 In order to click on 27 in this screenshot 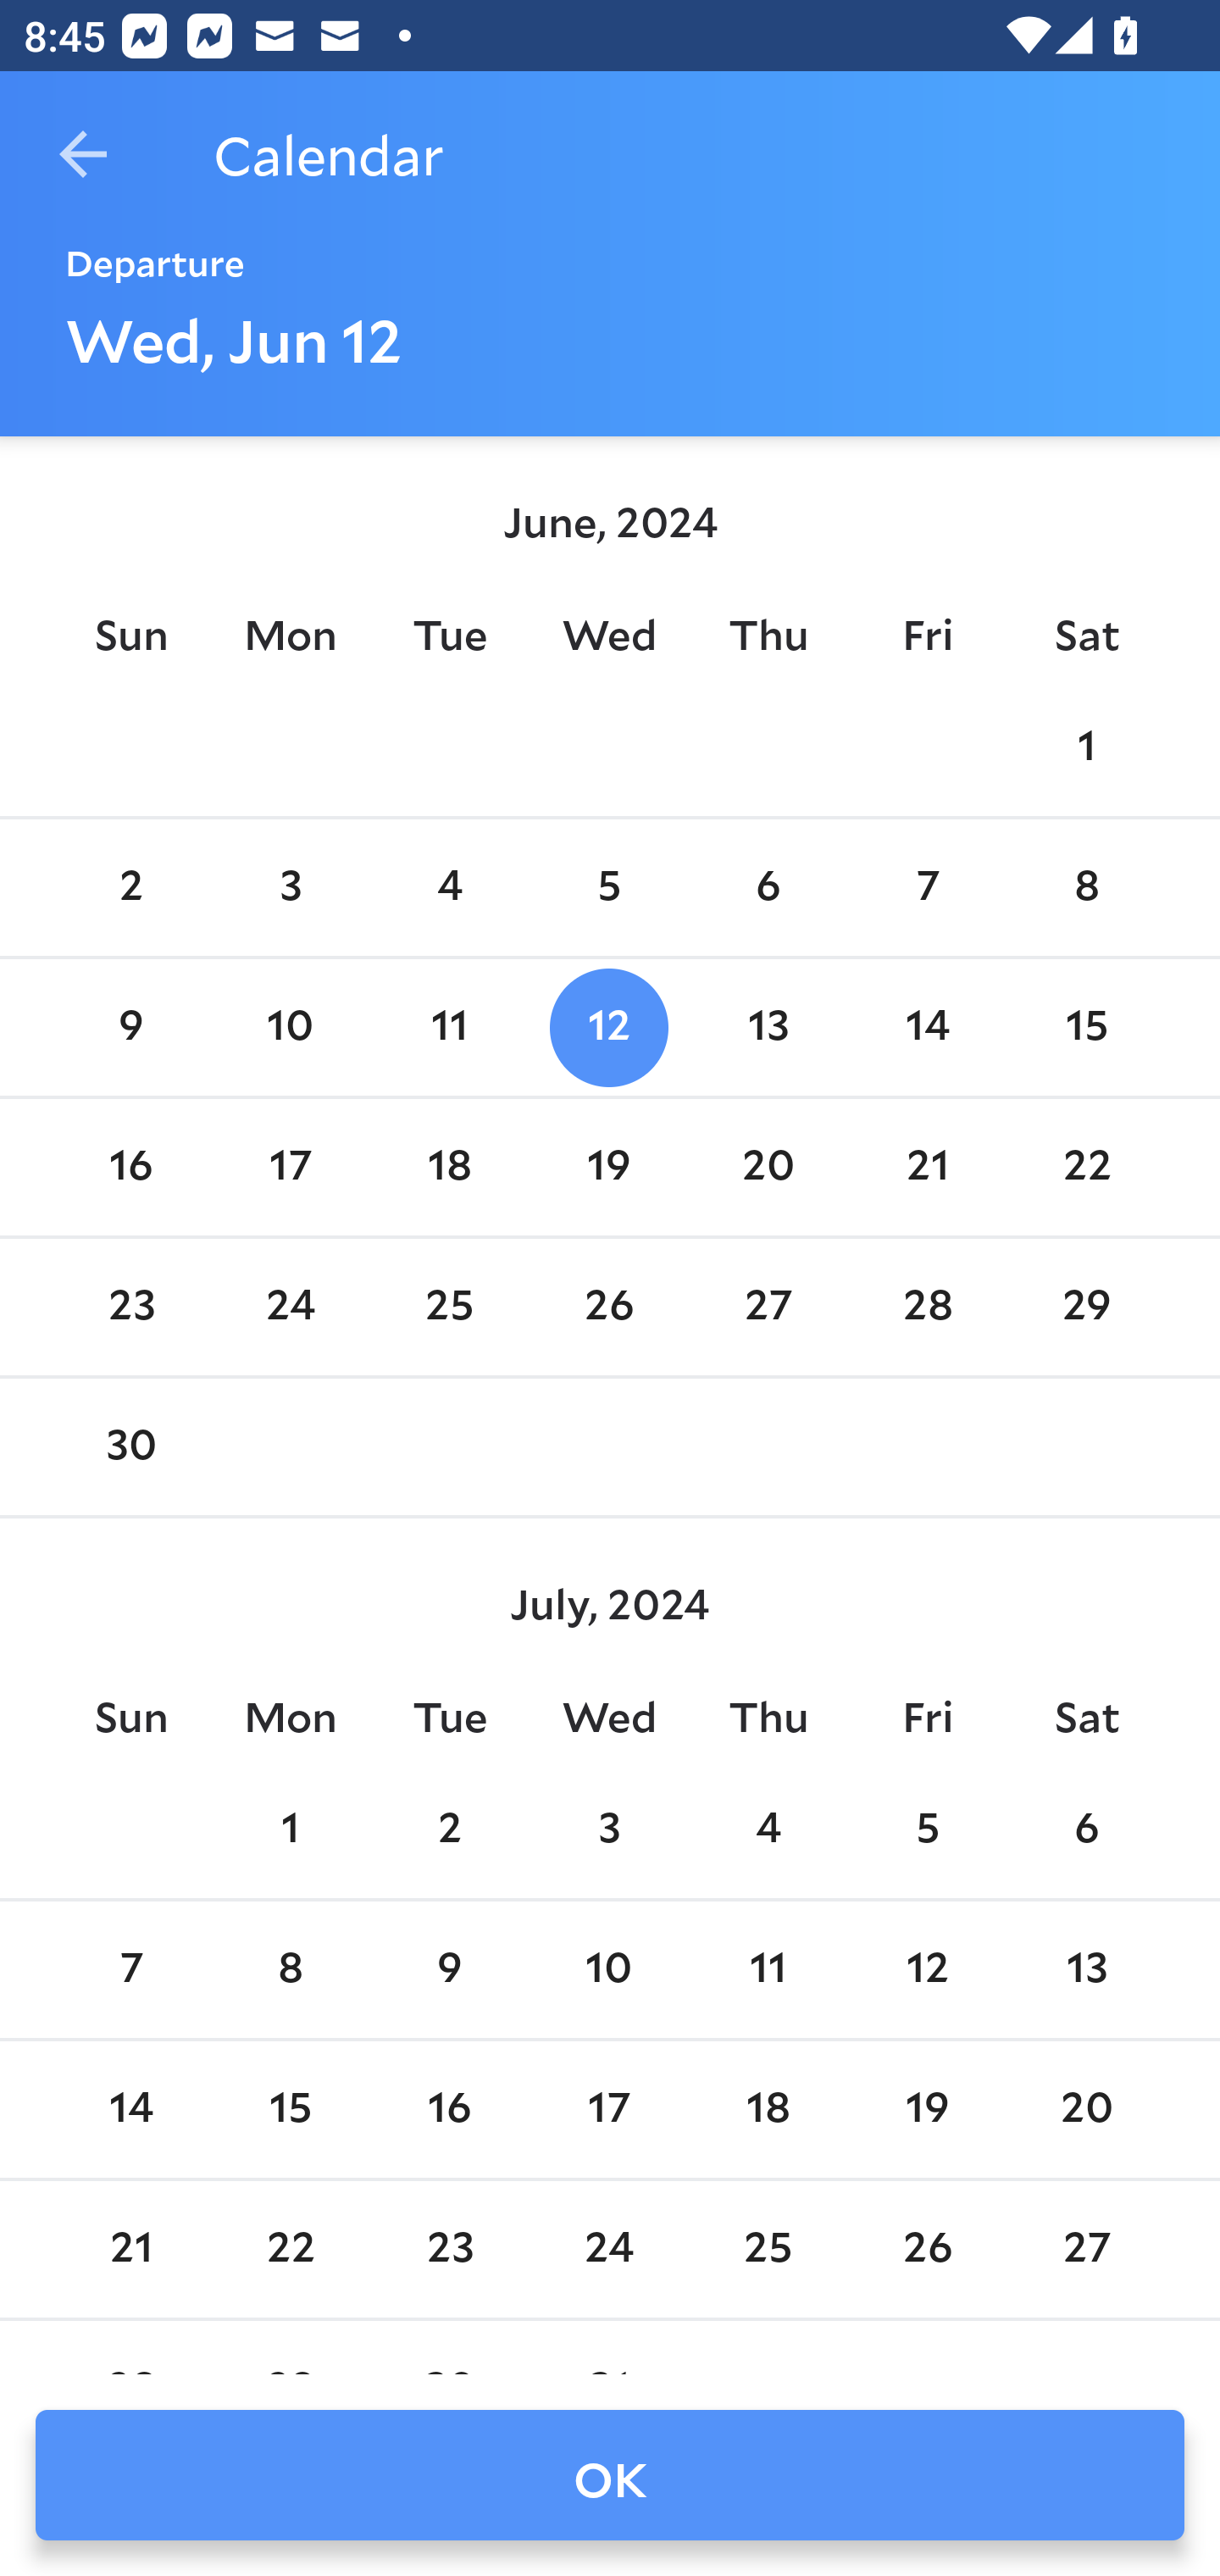, I will do `click(768, 1308)`.